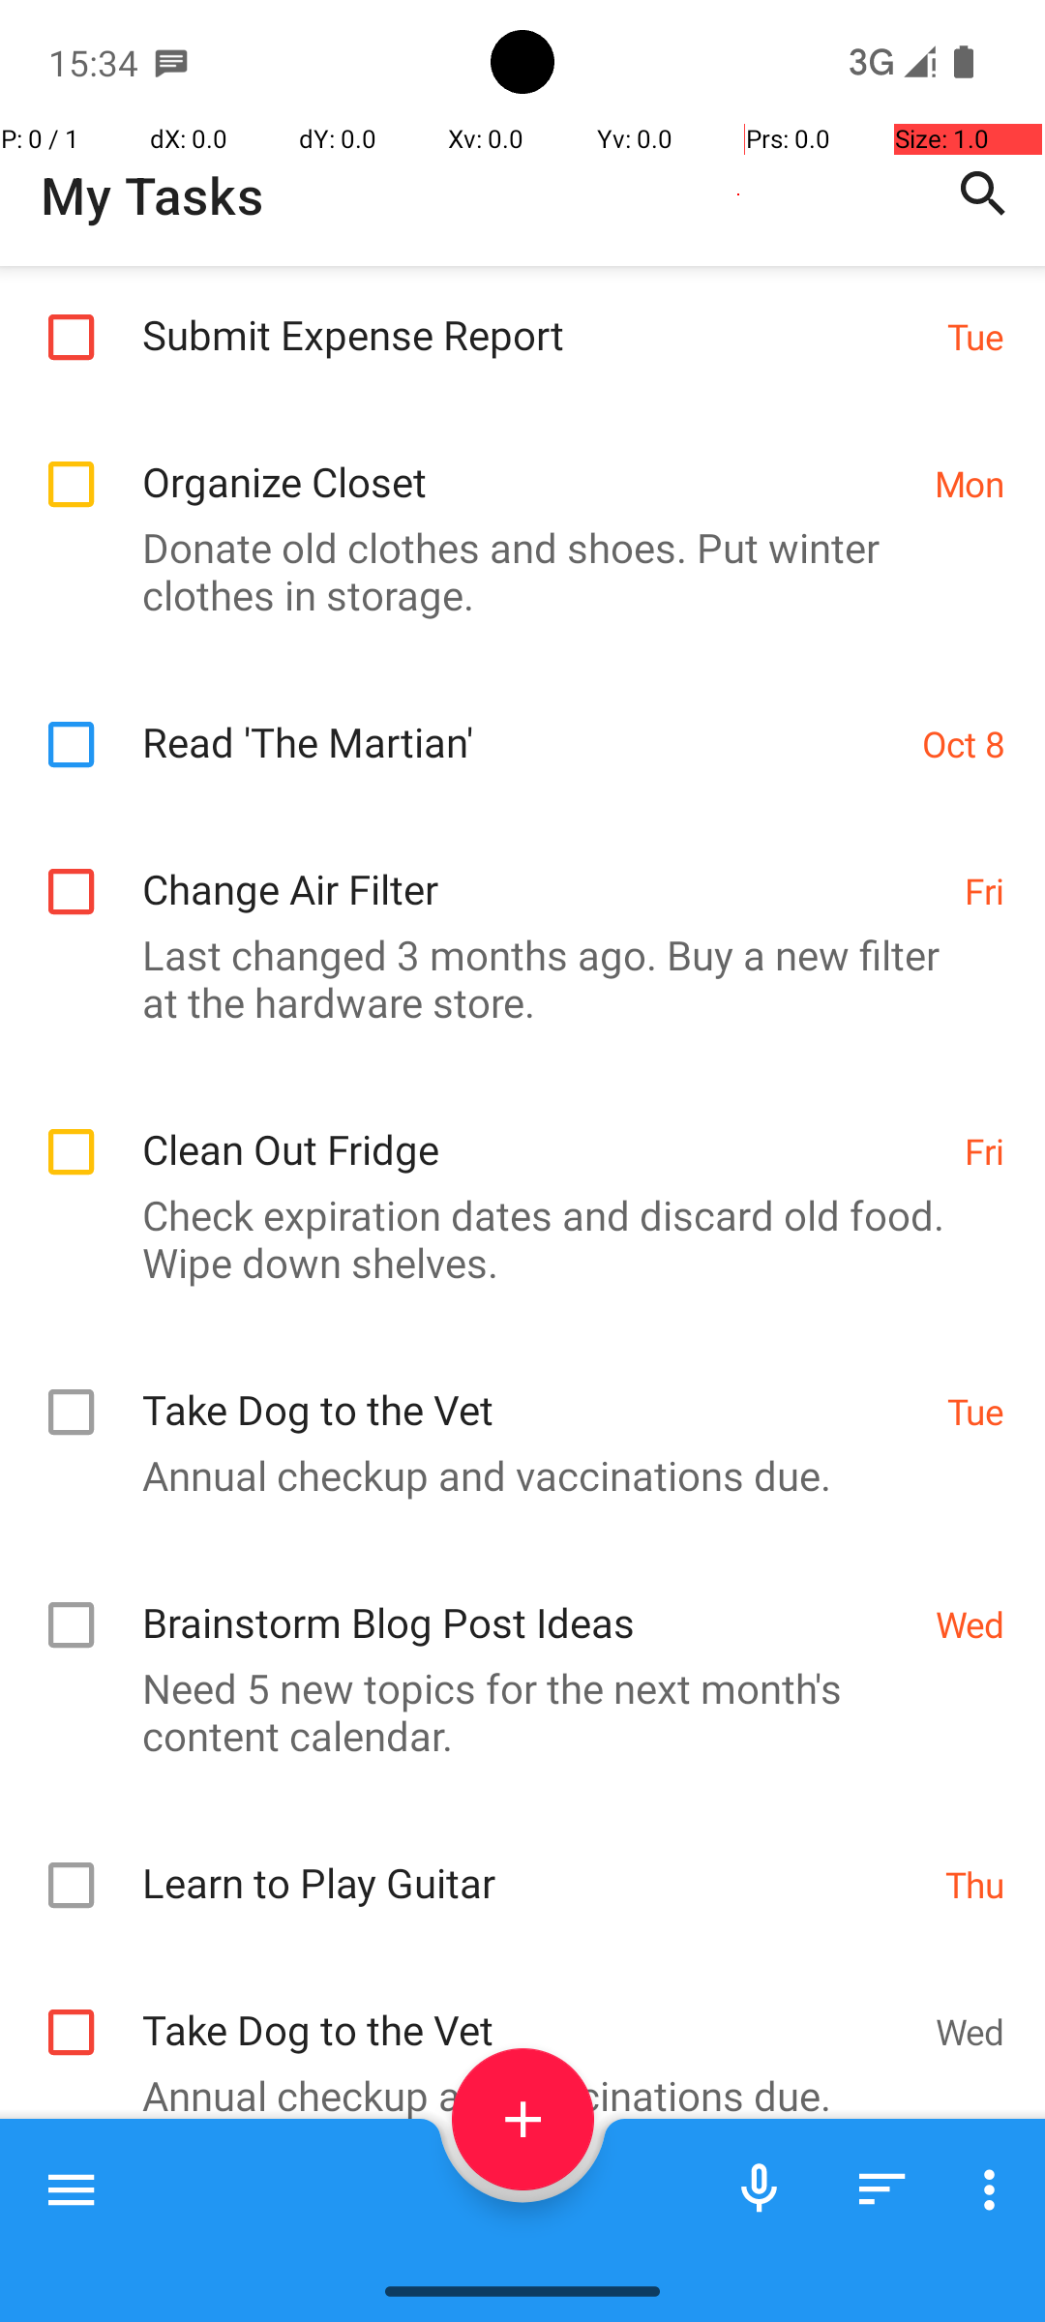  What do you see at coordinates (964, 743) in the screenshot?
I see `Oct 8` at bounding box center [964, 743].